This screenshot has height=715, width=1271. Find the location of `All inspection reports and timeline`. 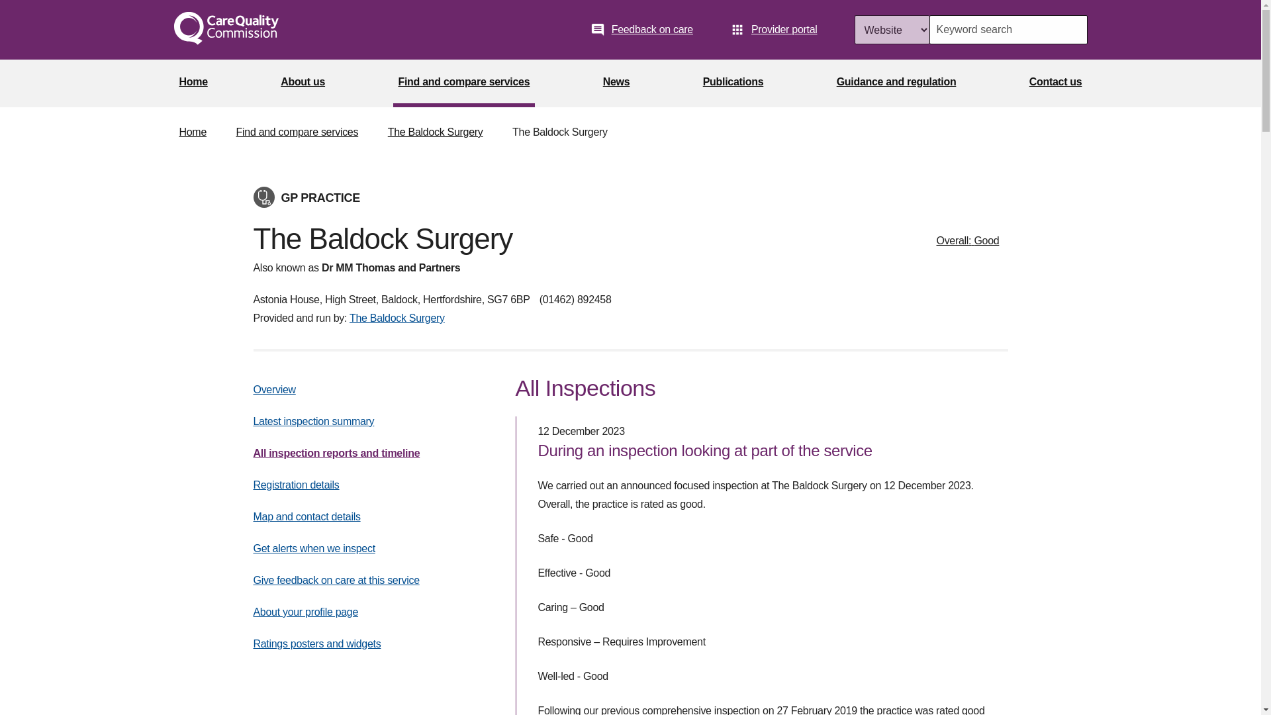

All inspection reports and timeline is located at coordinates (336, 453).